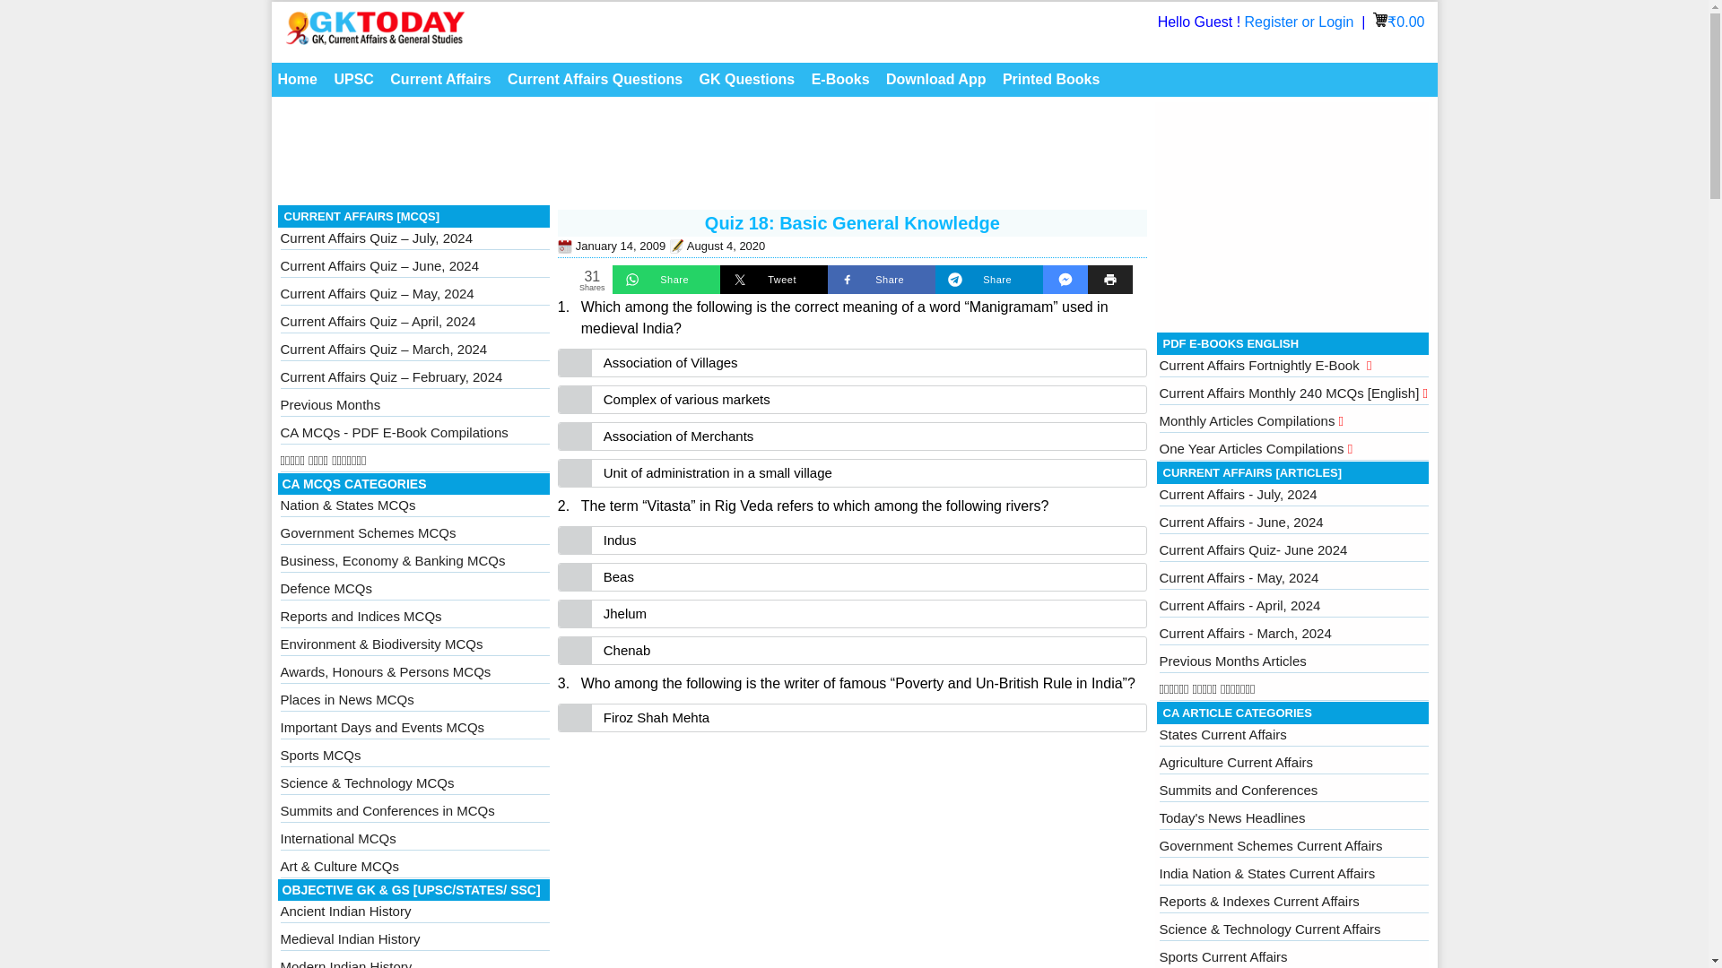 This screenshot has height=968, width=1722. Describe the element at coordinates (712, 156) in the screenshot. I see `Advertisement` at that location.